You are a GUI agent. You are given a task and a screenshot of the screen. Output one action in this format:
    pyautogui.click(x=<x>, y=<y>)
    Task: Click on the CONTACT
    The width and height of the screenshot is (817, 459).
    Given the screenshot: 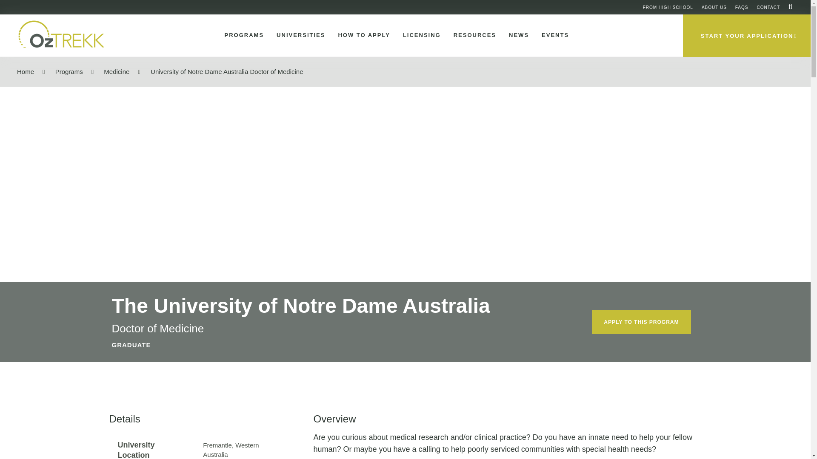 What is the action you would take?
    pyautogui.click(x=768, y=7)
    